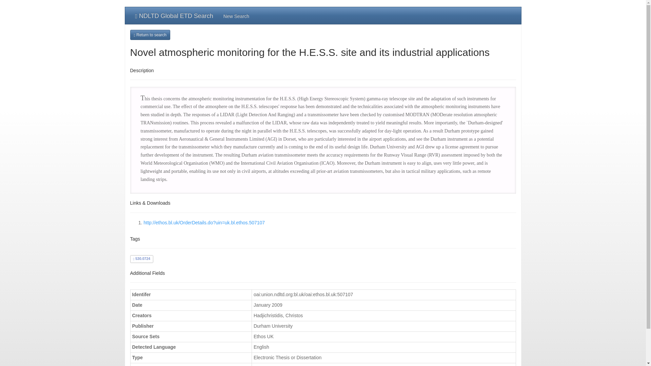 The height and width of the screenshot is (366, 651). Describe the element at coordinates (141, 258) in the screenshot. I see `530.0724` at that location.